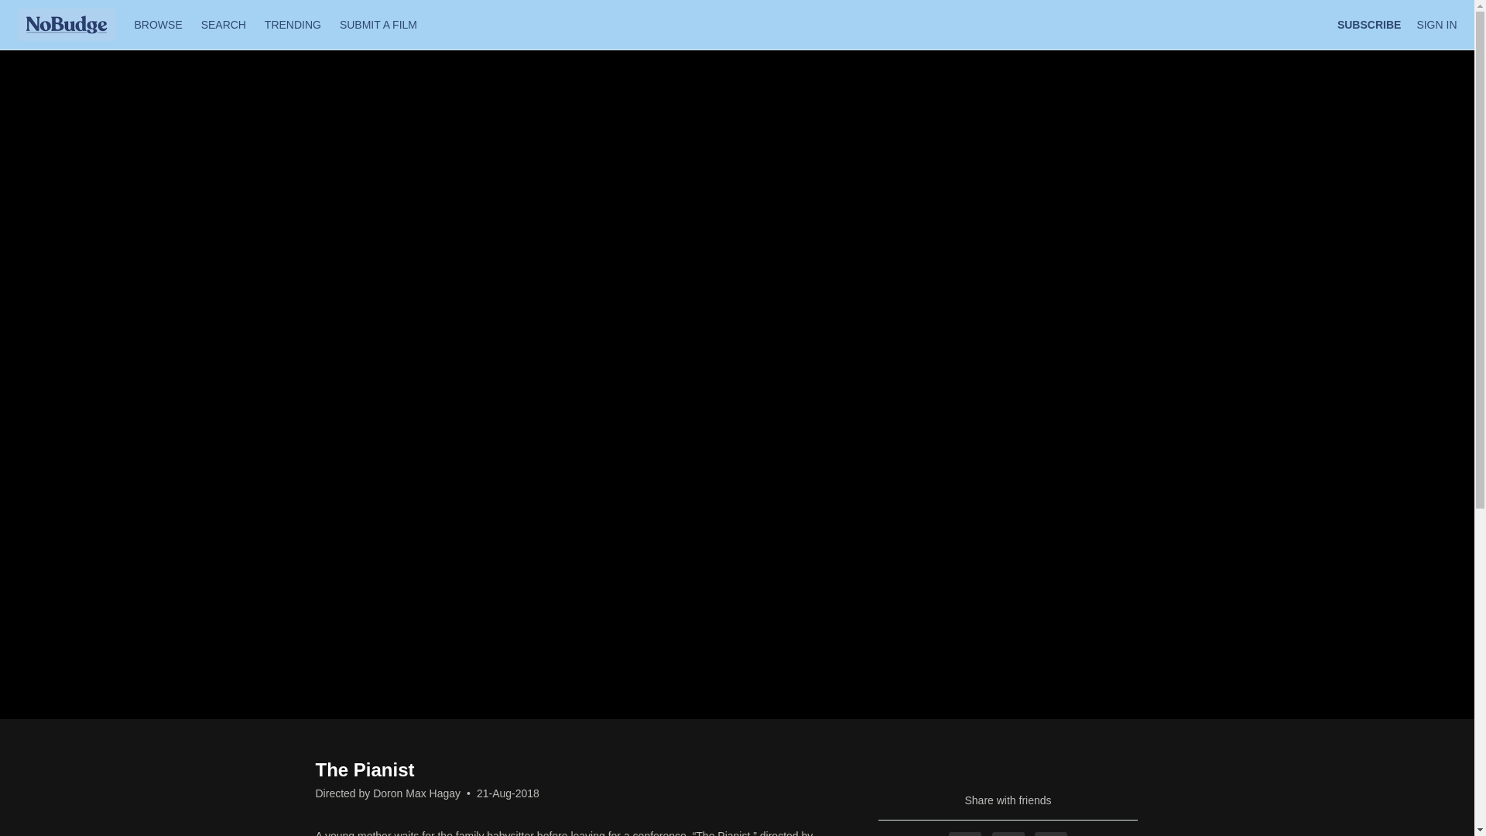  I want to click on Skip to main content, so click(49, 8).